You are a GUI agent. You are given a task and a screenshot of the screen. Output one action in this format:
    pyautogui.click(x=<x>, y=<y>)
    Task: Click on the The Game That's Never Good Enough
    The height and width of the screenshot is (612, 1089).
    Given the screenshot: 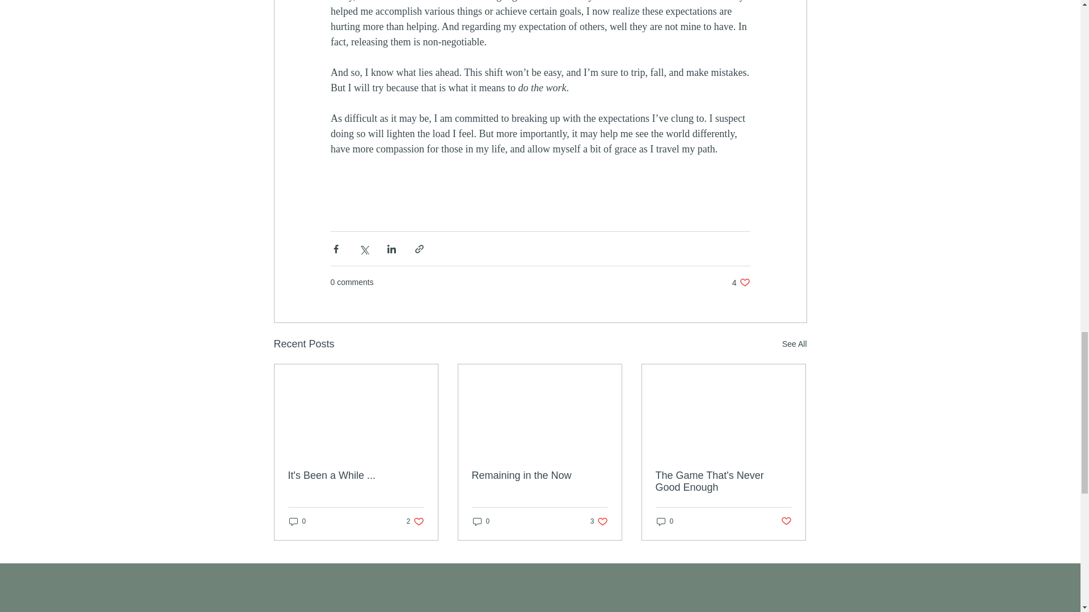 What is the action you would take?
    pyautogui.click(x=481, y=521)
    